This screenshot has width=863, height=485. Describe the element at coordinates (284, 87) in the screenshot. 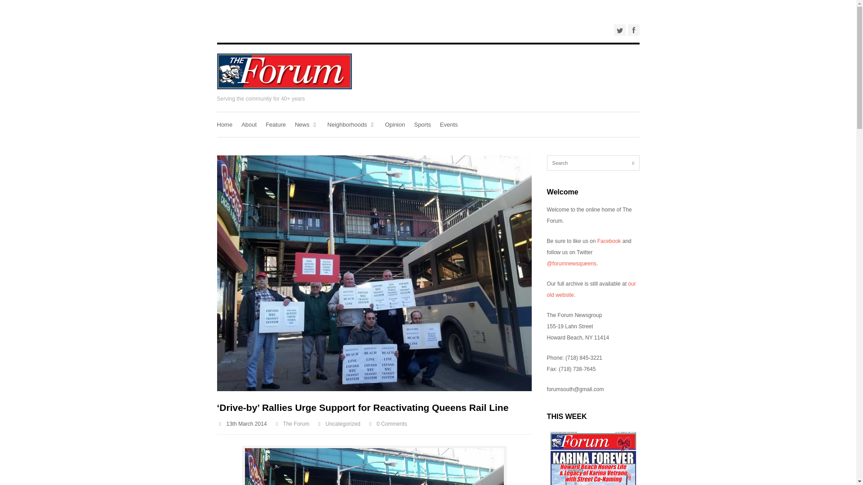

I see `The Forum Newsgroup` at that location.